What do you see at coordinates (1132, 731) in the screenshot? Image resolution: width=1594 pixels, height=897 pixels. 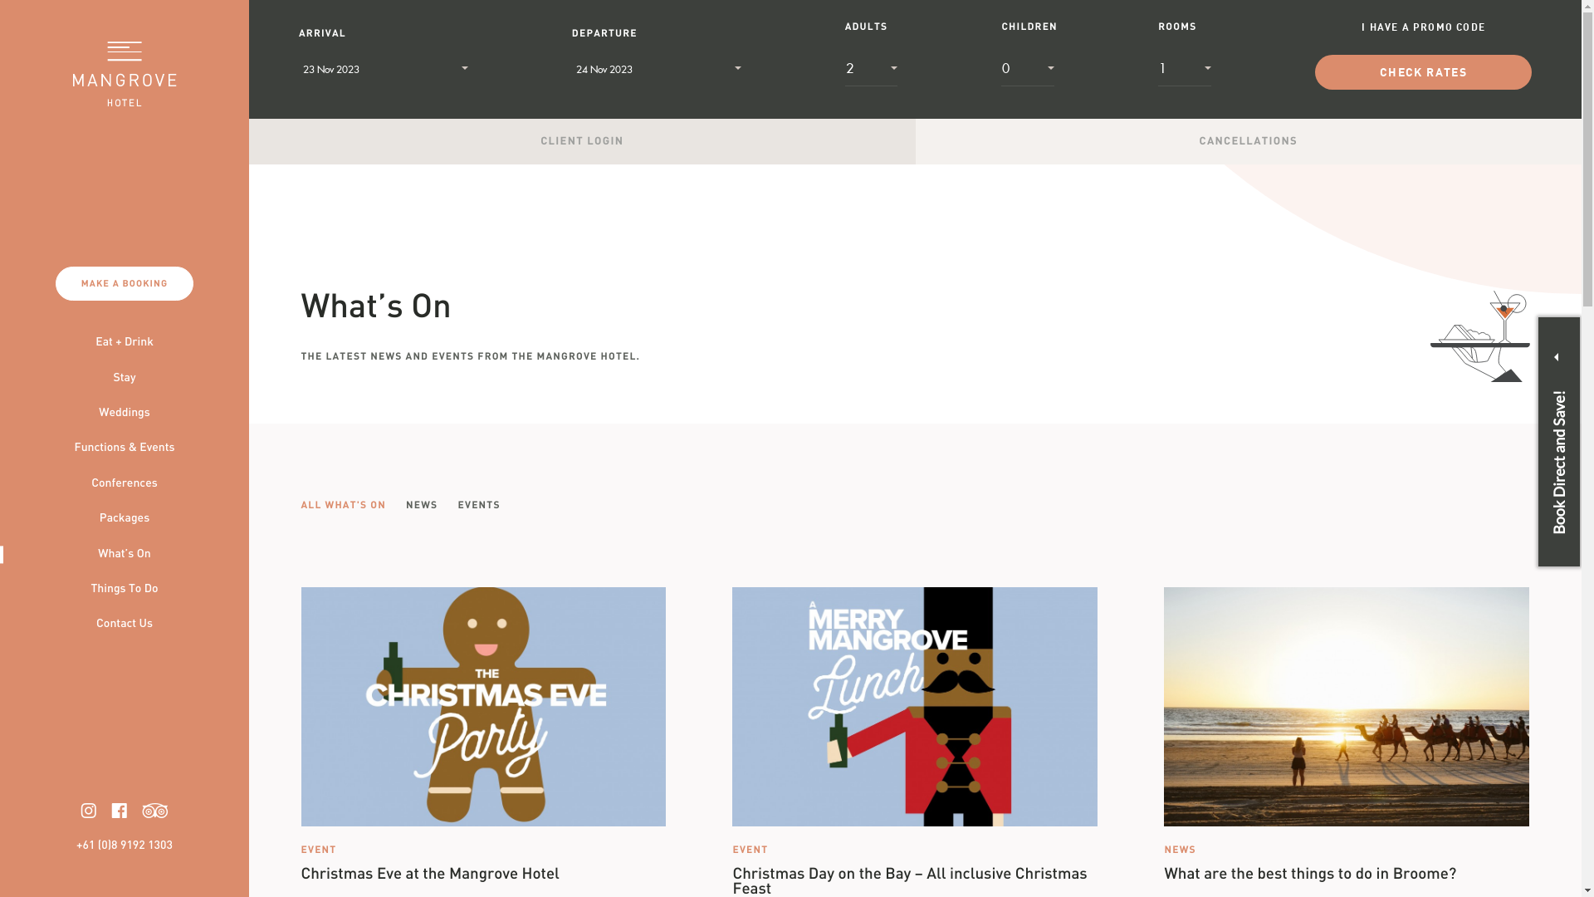 I see `Lontara` at bounding box center [1132, 731].